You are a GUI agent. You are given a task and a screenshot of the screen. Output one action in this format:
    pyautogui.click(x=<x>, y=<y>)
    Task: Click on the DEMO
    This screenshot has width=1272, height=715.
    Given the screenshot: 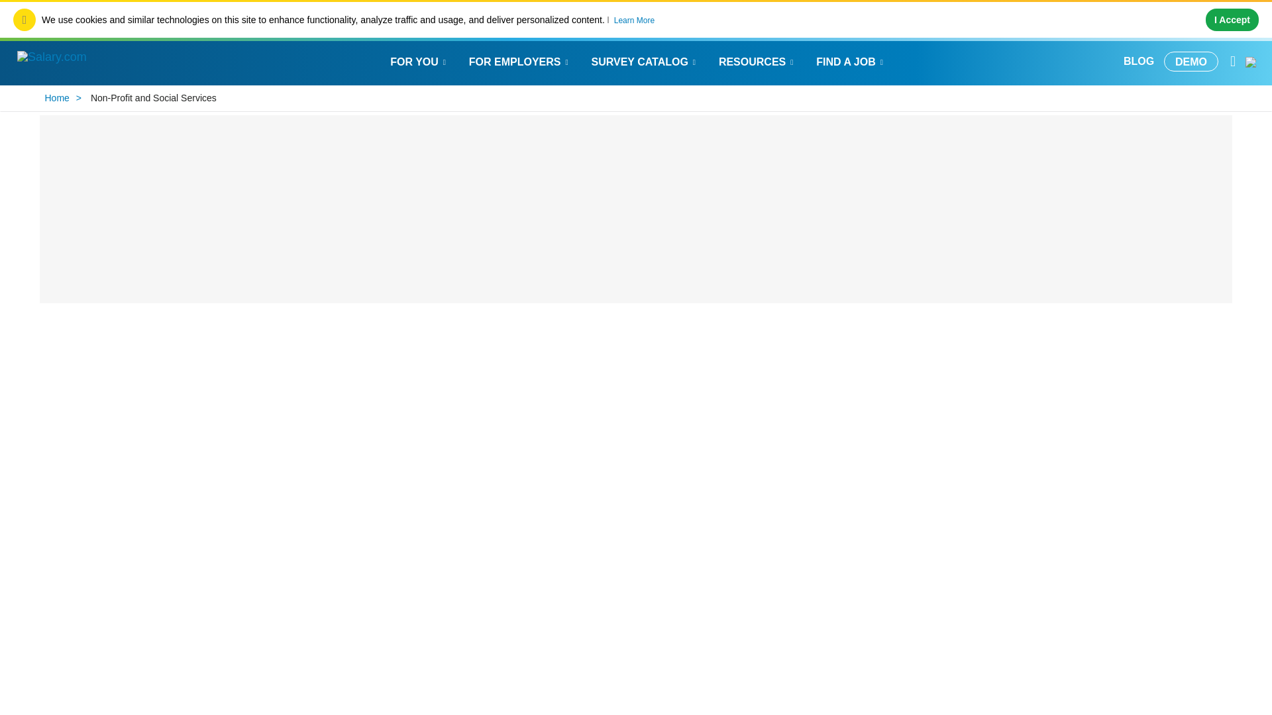 What is the action you would take?
    pyautogui.click(x=1191, y=61)
    